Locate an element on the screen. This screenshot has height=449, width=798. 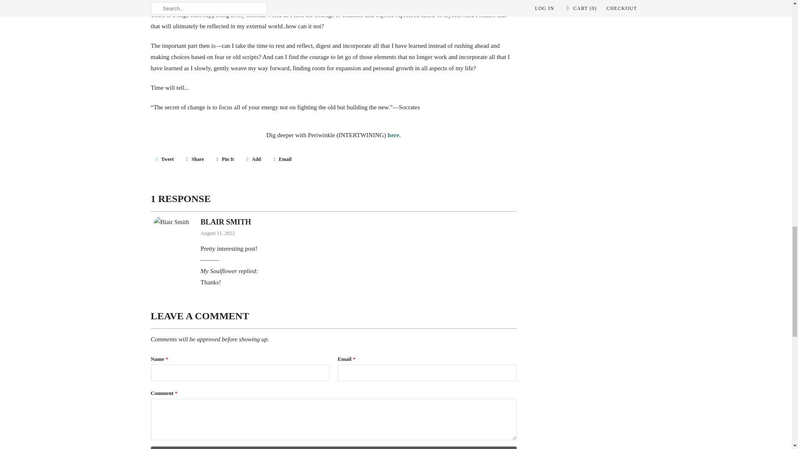
soulflower periwinkle is located at coordinates (394, 135).